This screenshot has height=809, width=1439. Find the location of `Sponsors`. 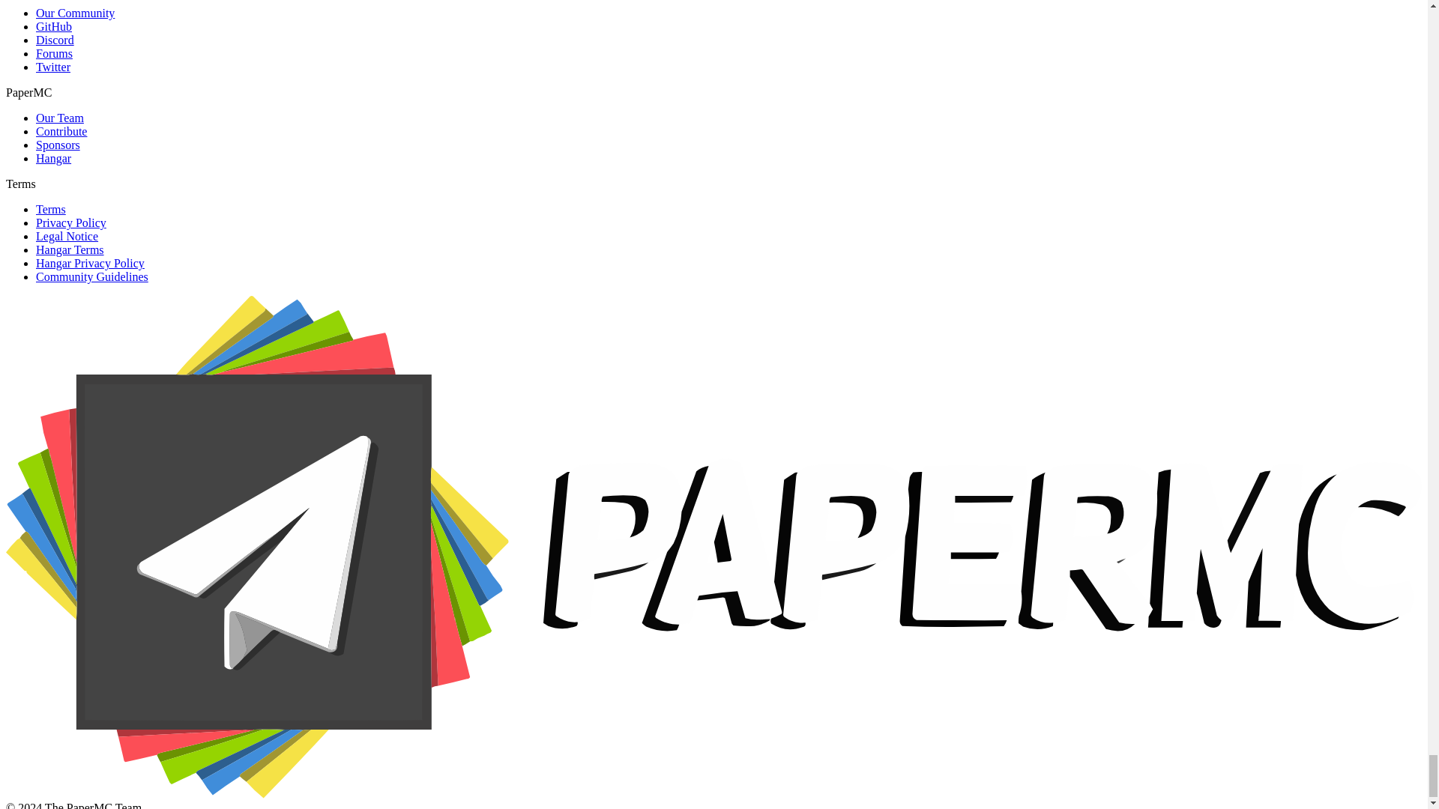

Sponsors is located at coordinates (58, 144).